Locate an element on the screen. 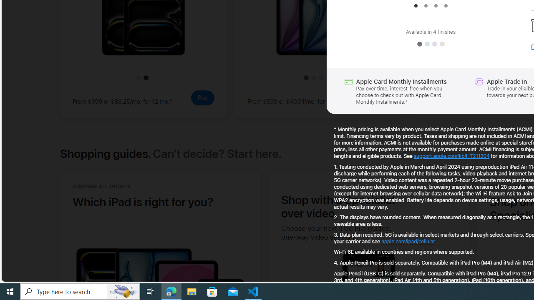 The width and height of the screenshot is (534, 300). Item 4 is located at coordinates (446, 6).